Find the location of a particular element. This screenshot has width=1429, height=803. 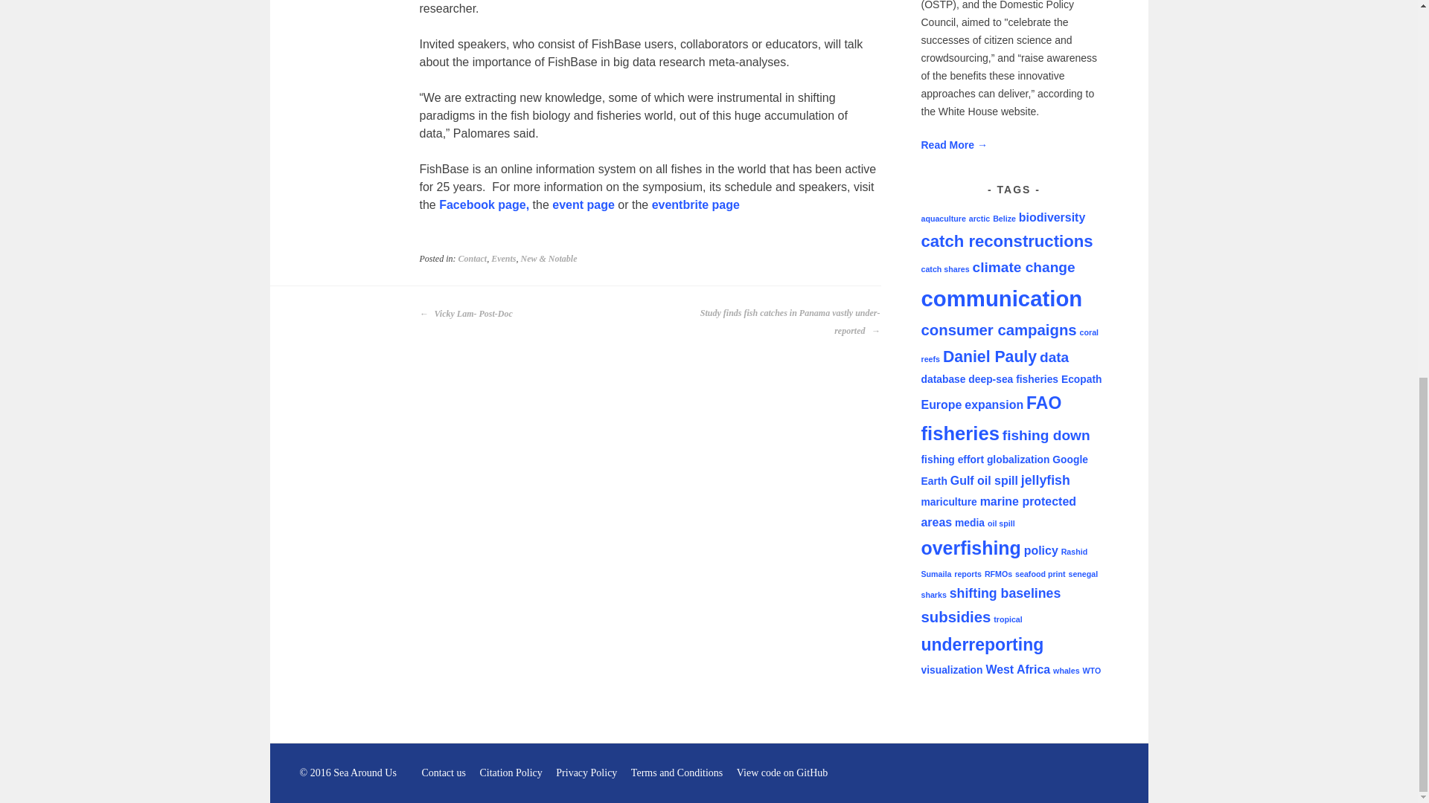

22 topics is located at coordinates (1002, 297).